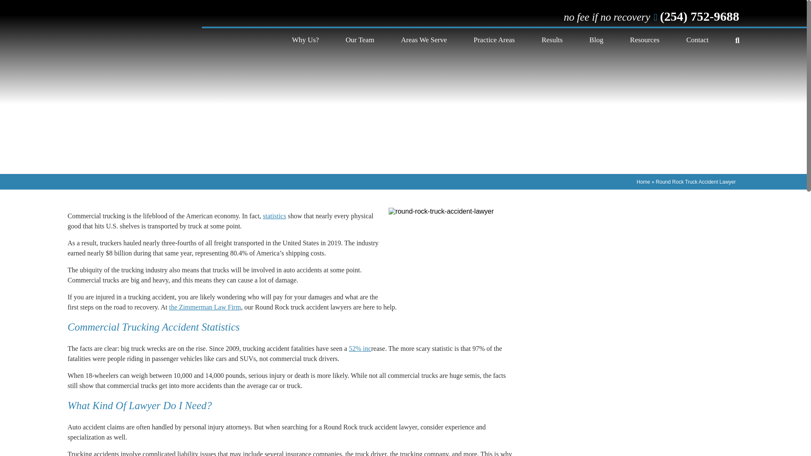 The height and width of the screenshot is (456, 811). I want to click on Why Us?, so click(305, 40).